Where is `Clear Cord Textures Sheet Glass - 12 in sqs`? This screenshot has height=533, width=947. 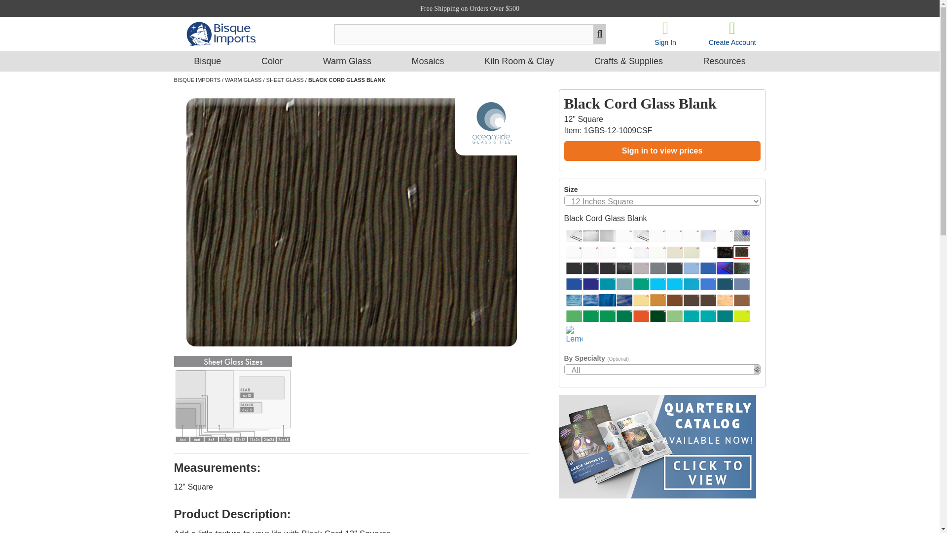 Clear Cord Textures Sheet Glass - 12 in sqs is located at coordinates (591, 236).